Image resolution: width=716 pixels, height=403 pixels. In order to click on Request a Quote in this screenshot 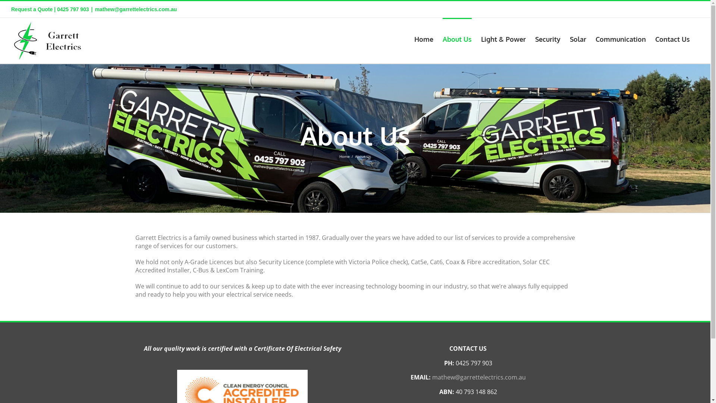, I will do `click(32, 9)`.